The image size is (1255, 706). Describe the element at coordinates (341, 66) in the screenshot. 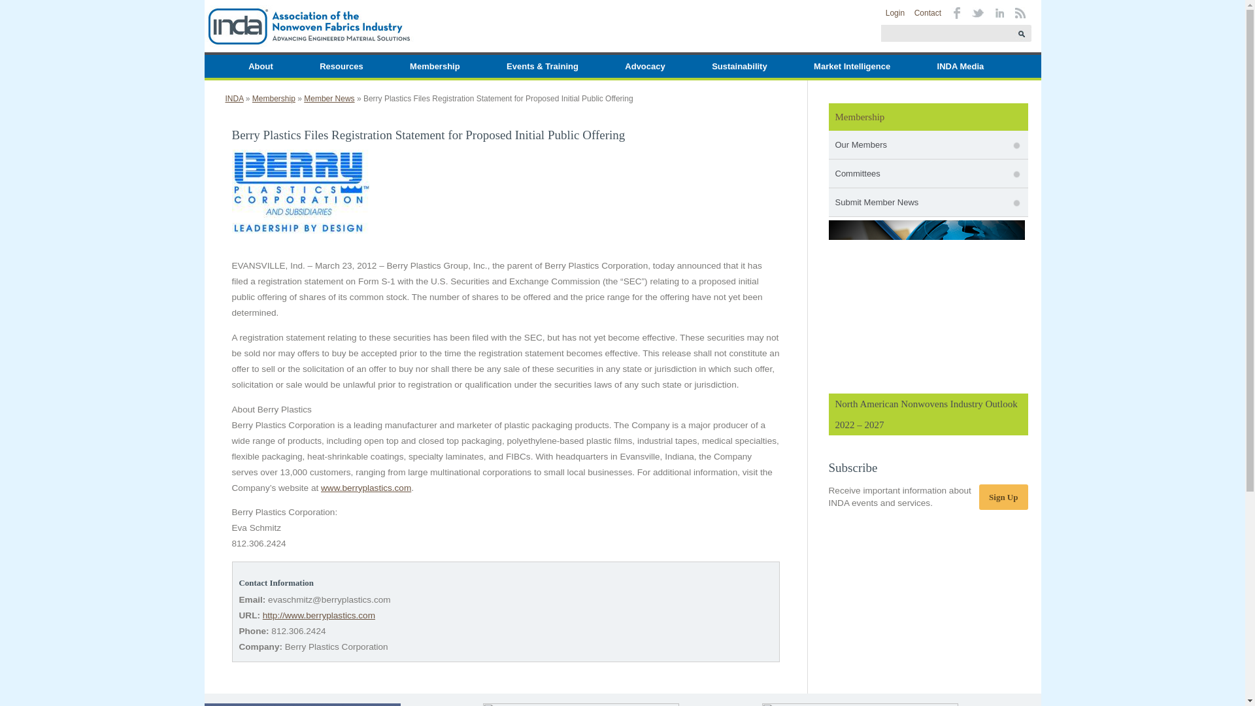

I see `Resources` at that location.